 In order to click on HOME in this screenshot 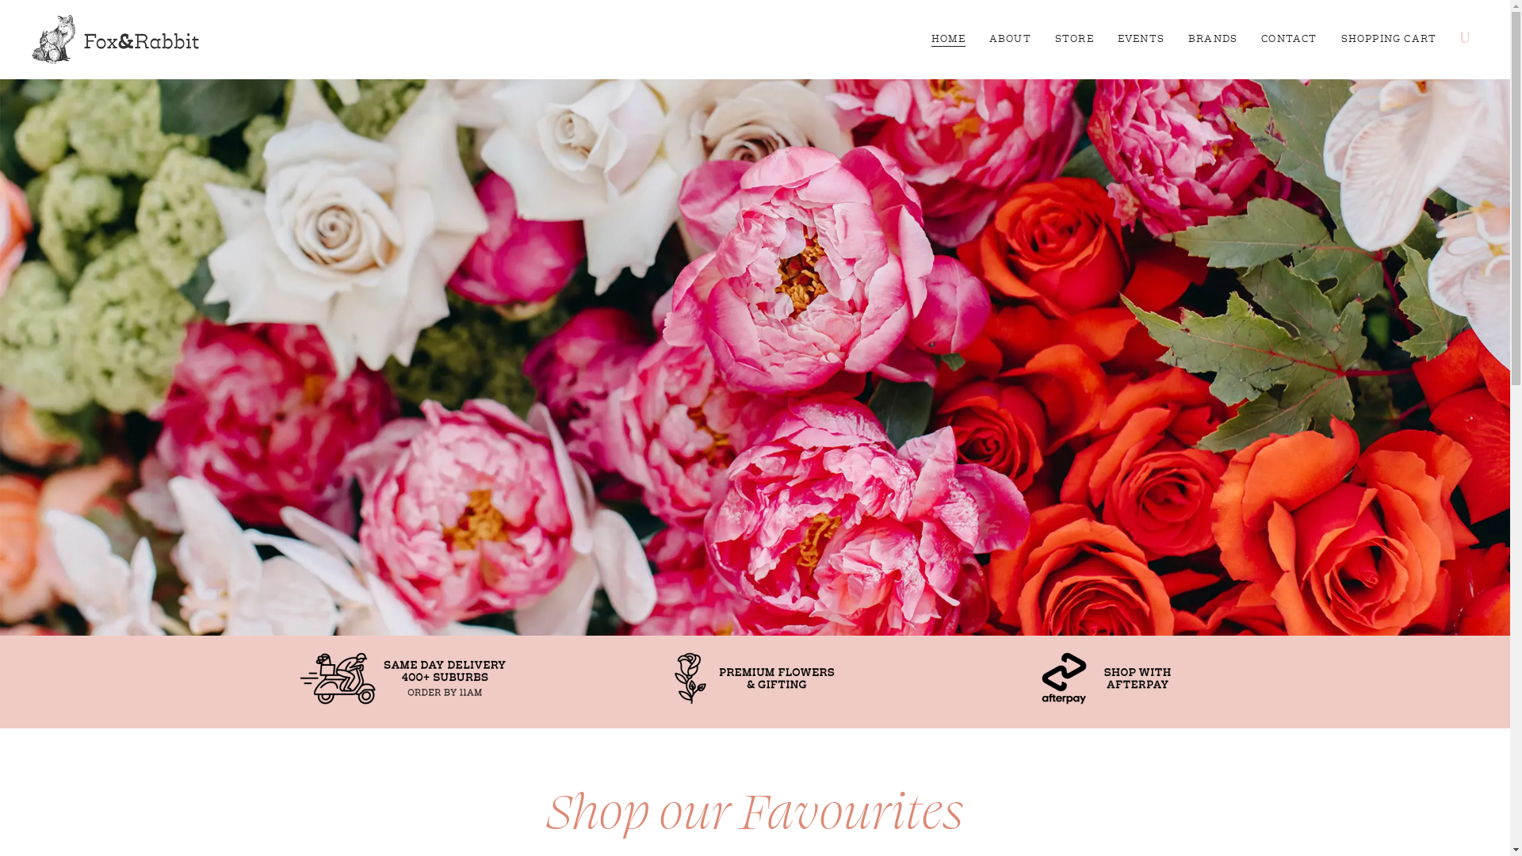, I will do `click(948, 40)`.